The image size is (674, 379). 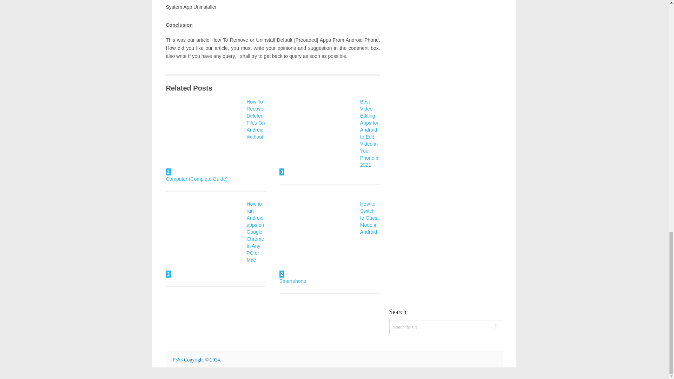 What do you see at coordinates (318, 239) in the screenshot?
I see `How to Switch to Guest Mode in Android Smartphone` at bounding box center [318, 239].